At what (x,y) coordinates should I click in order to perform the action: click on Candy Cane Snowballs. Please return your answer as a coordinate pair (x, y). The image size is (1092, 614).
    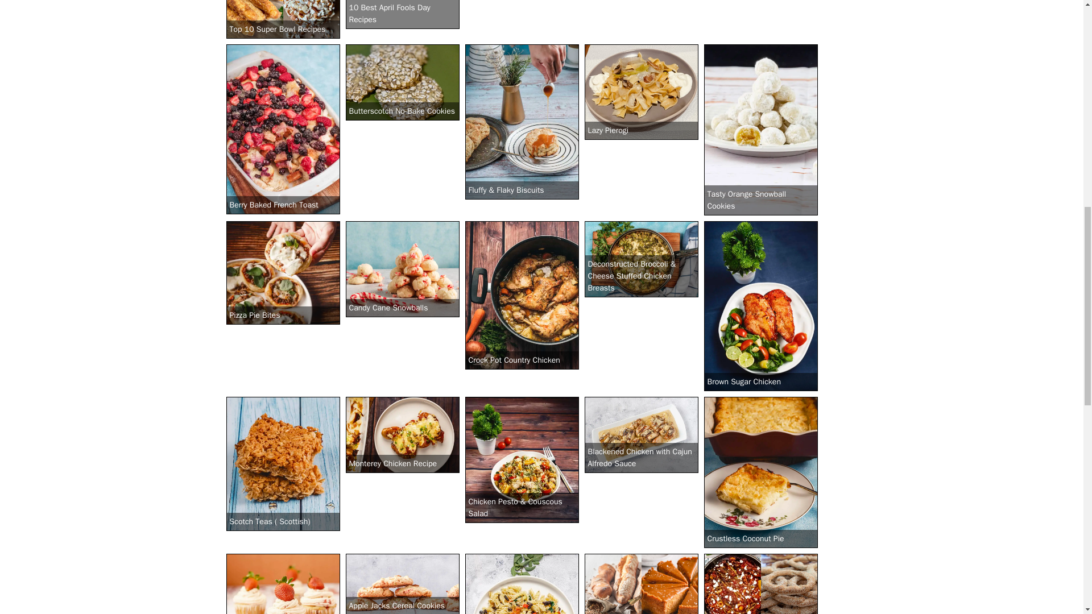
    Looking at the image, I should click on (403, 269).